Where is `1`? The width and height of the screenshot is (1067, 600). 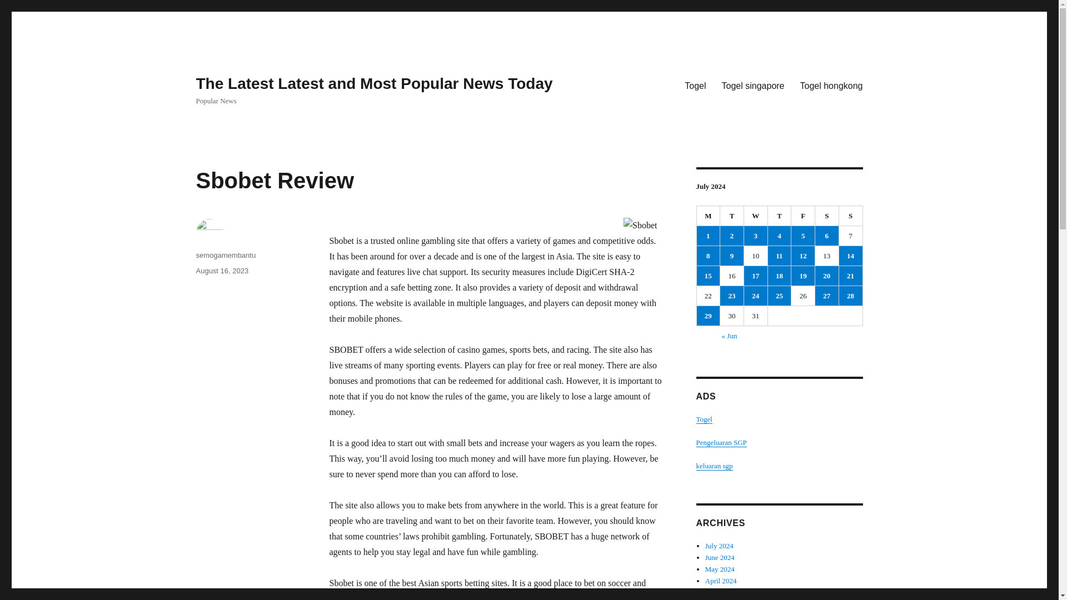
1 is located at coordinates (708, 236).